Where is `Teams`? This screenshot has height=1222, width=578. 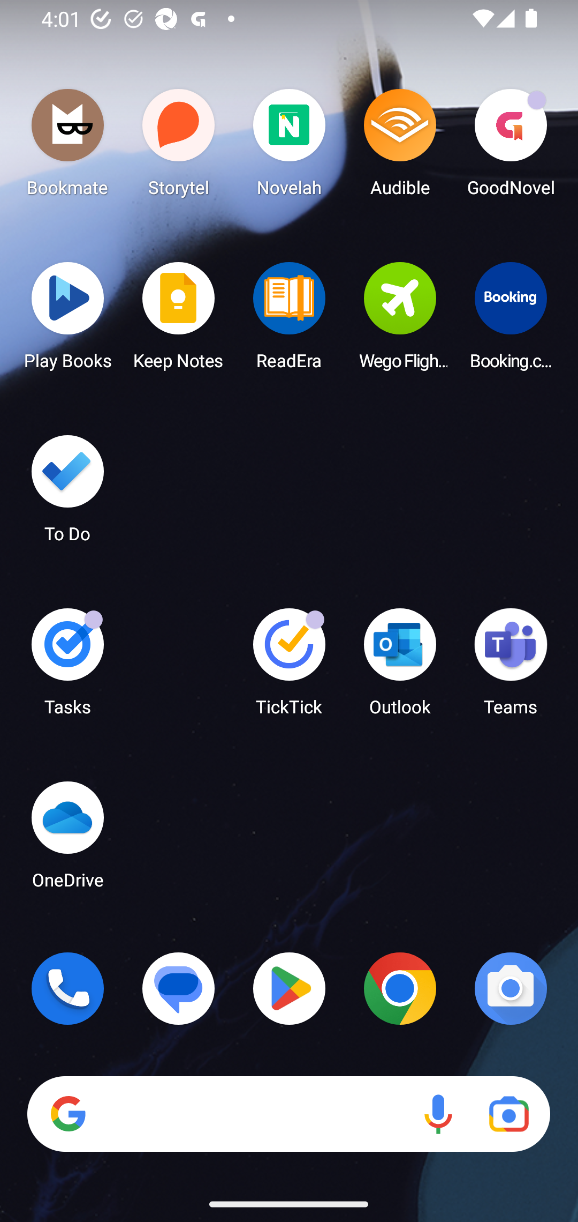 Teams is located at coordinates (511, 667).